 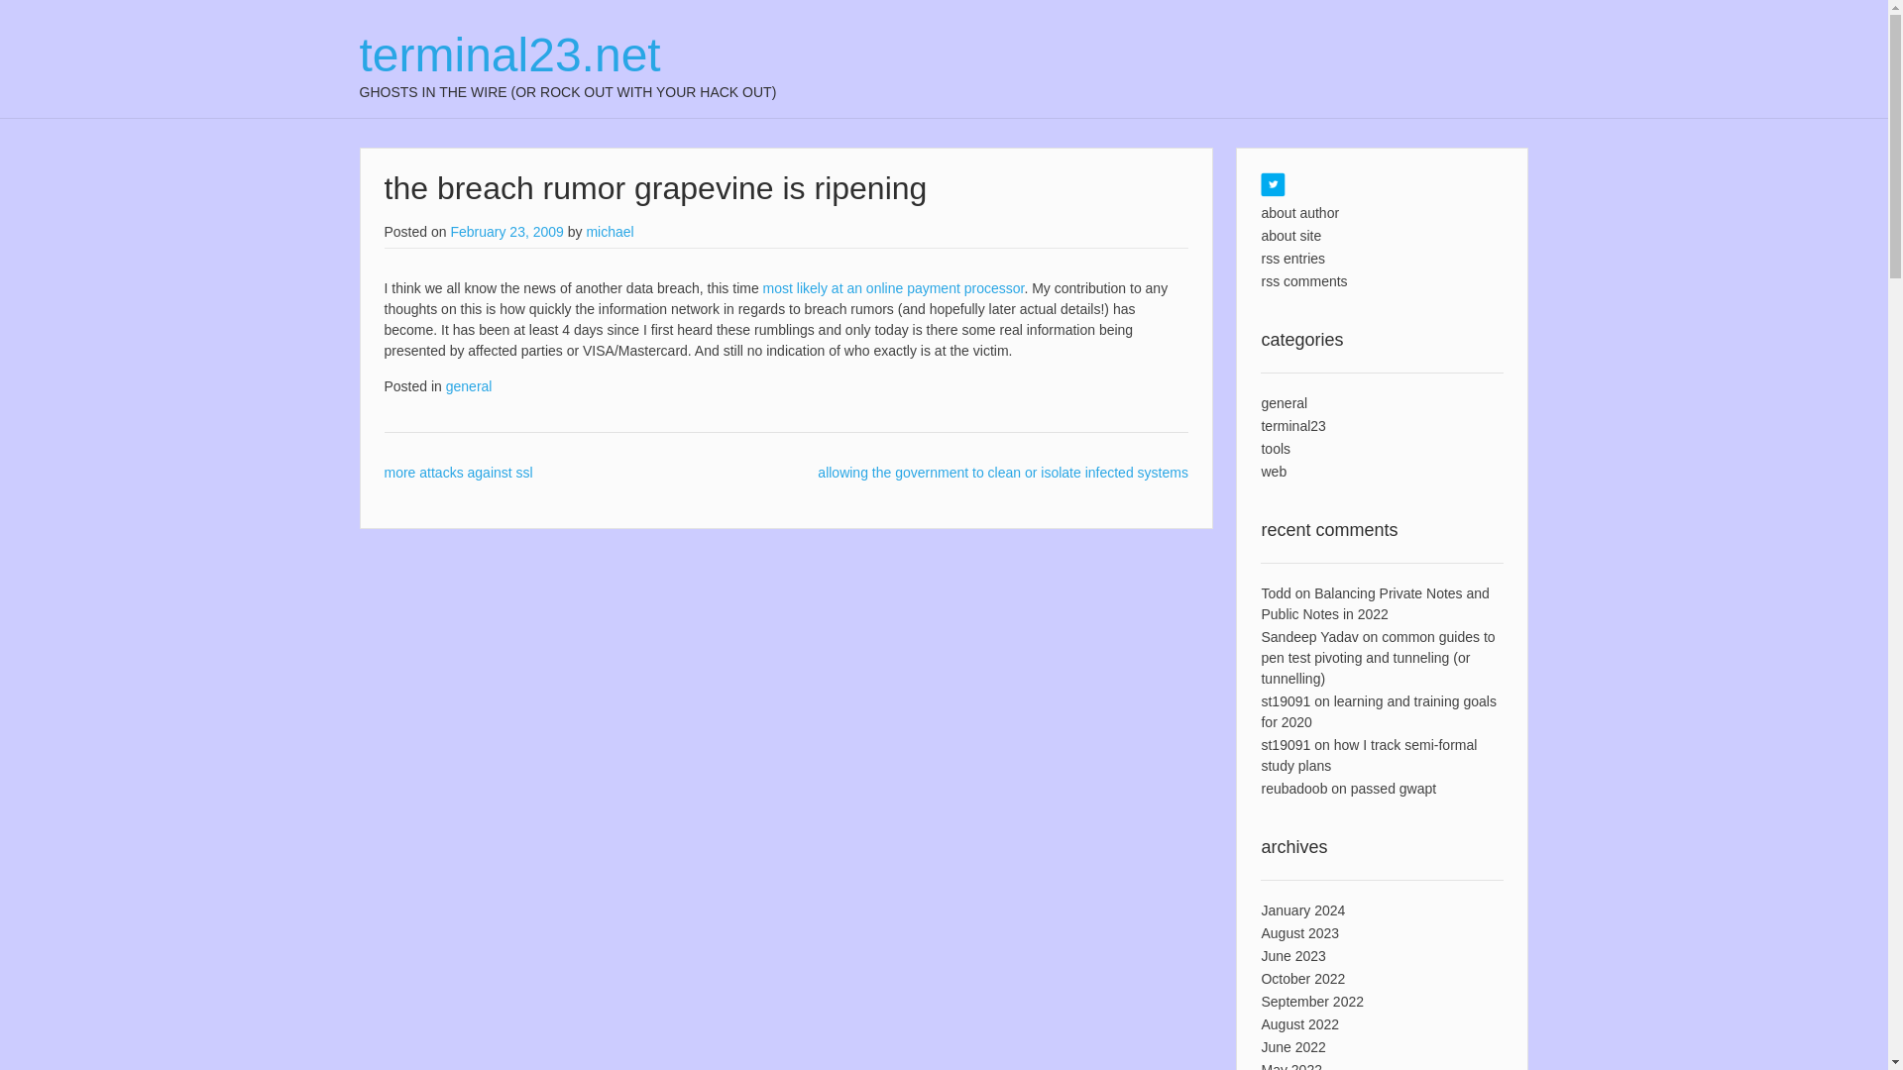 What do you see at coordinates (1299, 212) in the screenshot?
I see `about author` at bounding box center [1299, 212].